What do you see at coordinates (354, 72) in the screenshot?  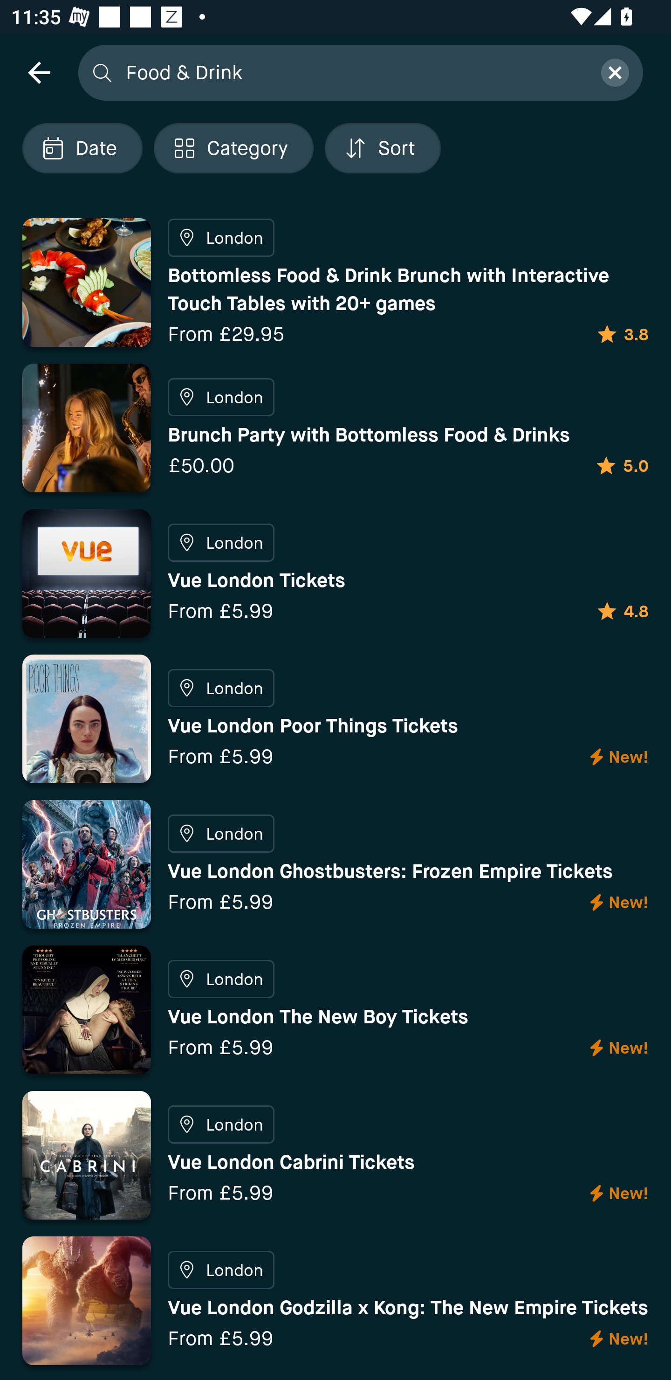 I see `Food & Drink` at bounding box center [354, 72].